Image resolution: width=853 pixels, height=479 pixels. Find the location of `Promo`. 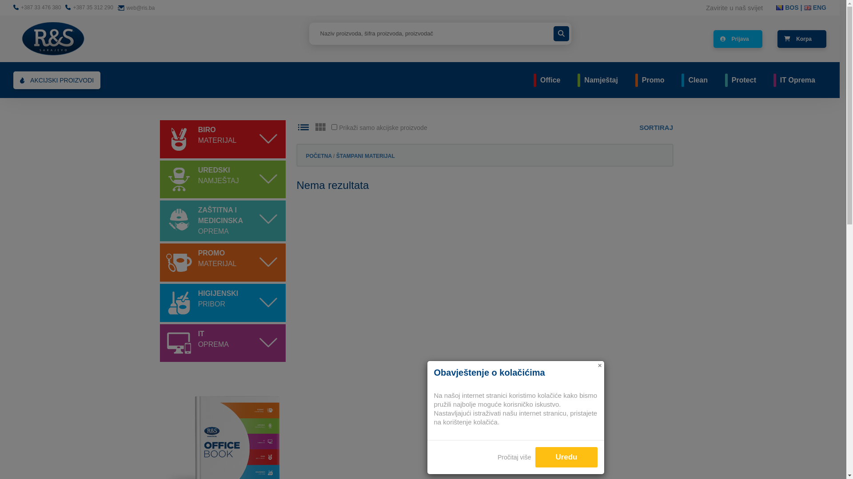

Promo is located at coordinates (653, 80).